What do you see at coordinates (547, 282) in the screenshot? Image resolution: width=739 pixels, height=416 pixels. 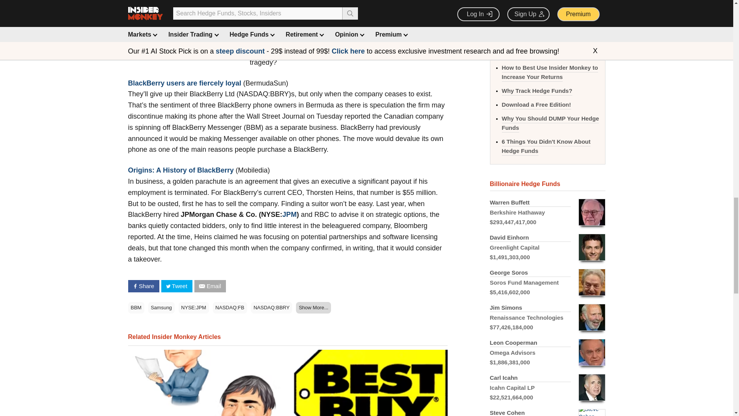 I see `Click to see details for Soros Fund Management` at bounding box center [547, 282].